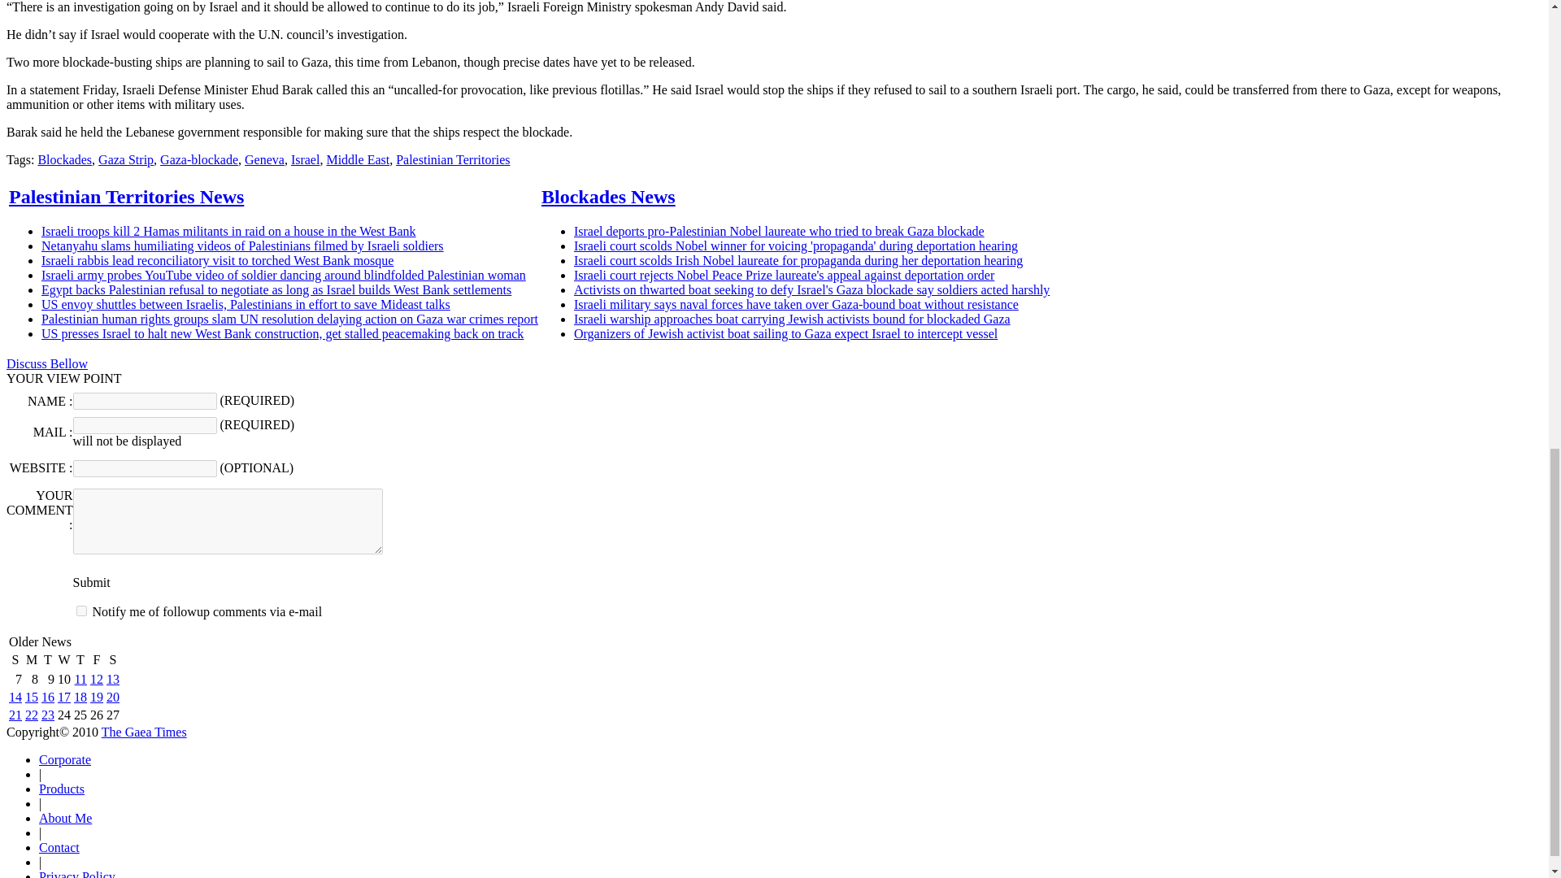 The height and width of the screenshot is (878, 1561). What do you see at coordinates (305, 159) in the screenshot?
I see `Israel` at bounding box center [305, 159].